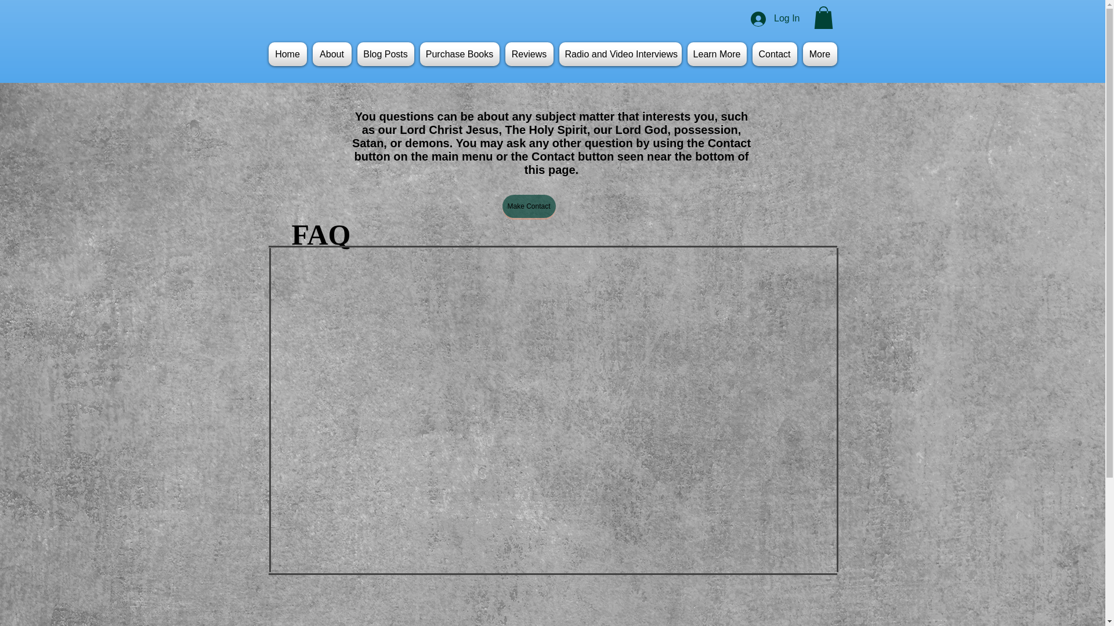 The height and width of the screenshot is (626, 1114). I want to click on Blog Posts, so click(385, 54).